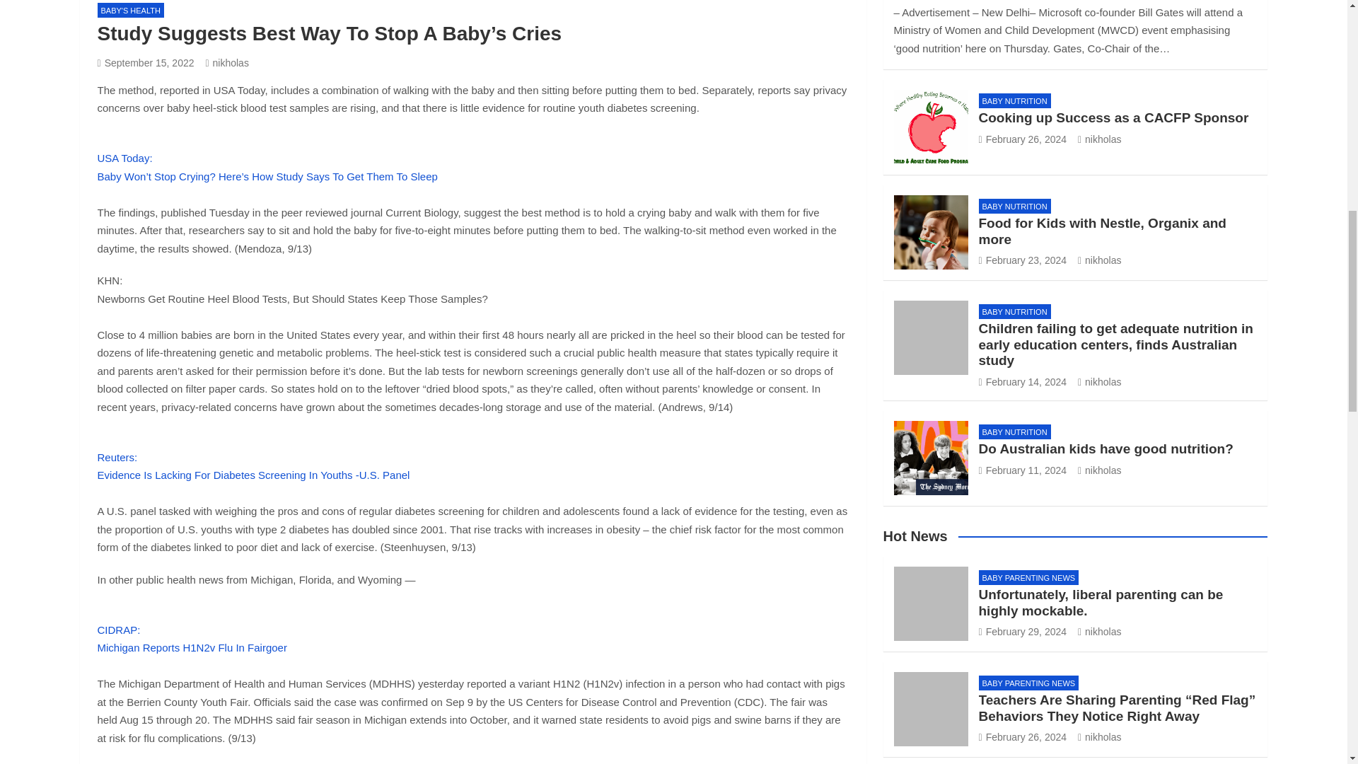 This screenshot has width=1358, height=764. What do you see at coordinates (1023, 631) in the screenshot?
I see `September 15, 2022` at bounding box center [1023, 631].